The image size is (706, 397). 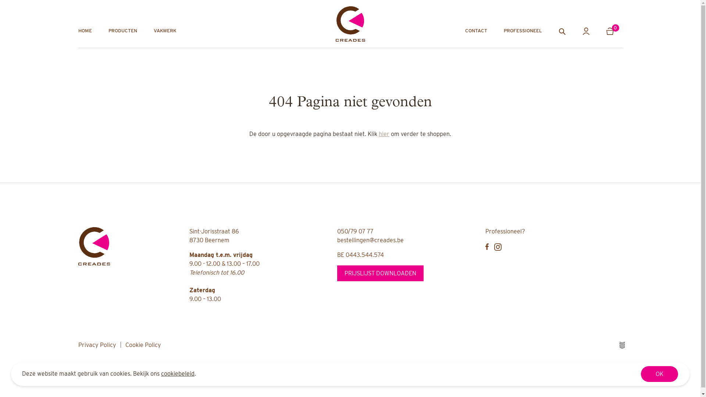 I want to click on VAKWERK, so click(x=165, y=31).